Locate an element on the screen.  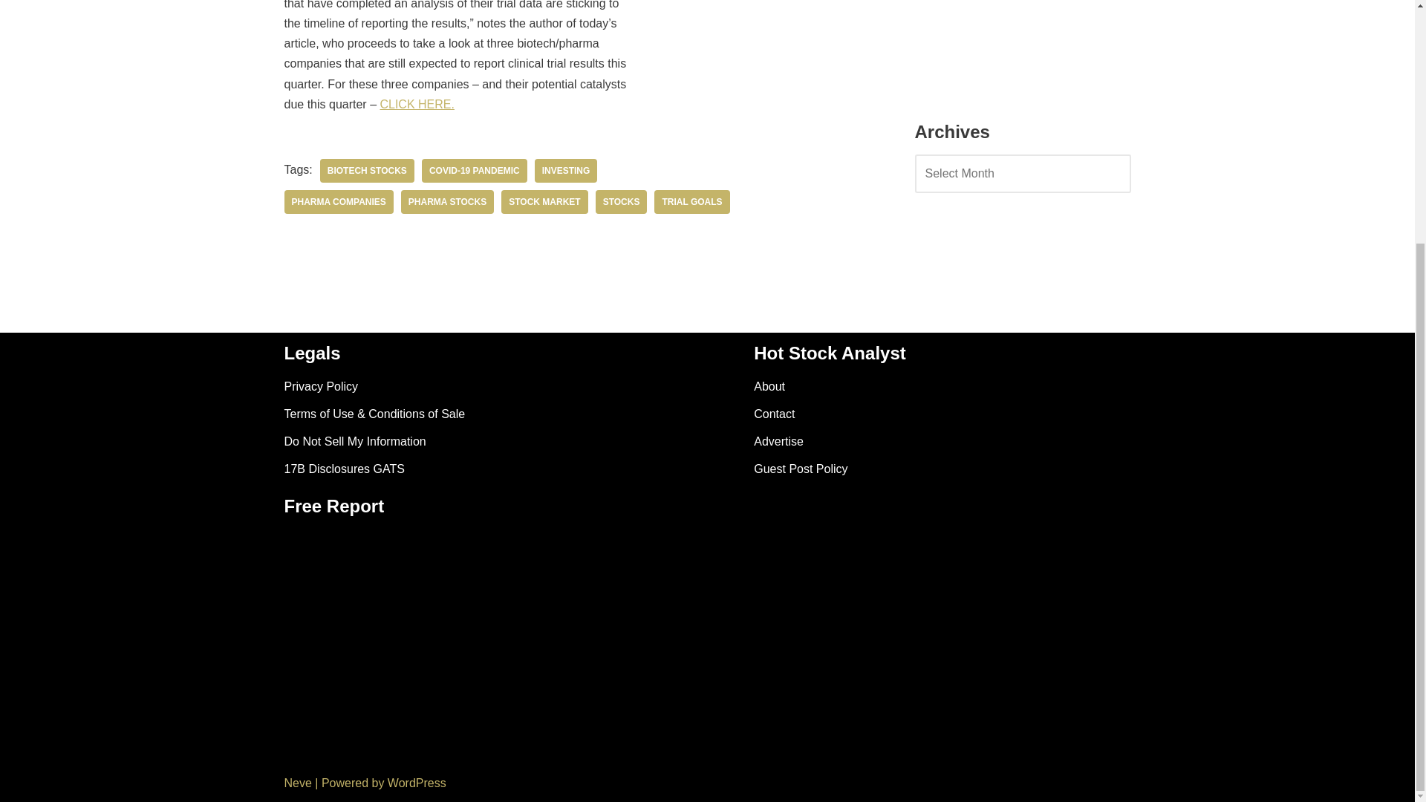
stocks is located at coordinates (621, 202).